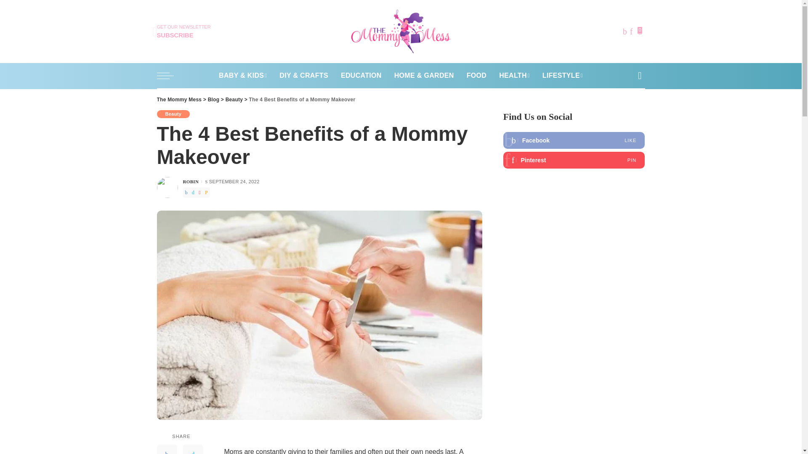  I want to click on EDUCATION, so click(361, 76).